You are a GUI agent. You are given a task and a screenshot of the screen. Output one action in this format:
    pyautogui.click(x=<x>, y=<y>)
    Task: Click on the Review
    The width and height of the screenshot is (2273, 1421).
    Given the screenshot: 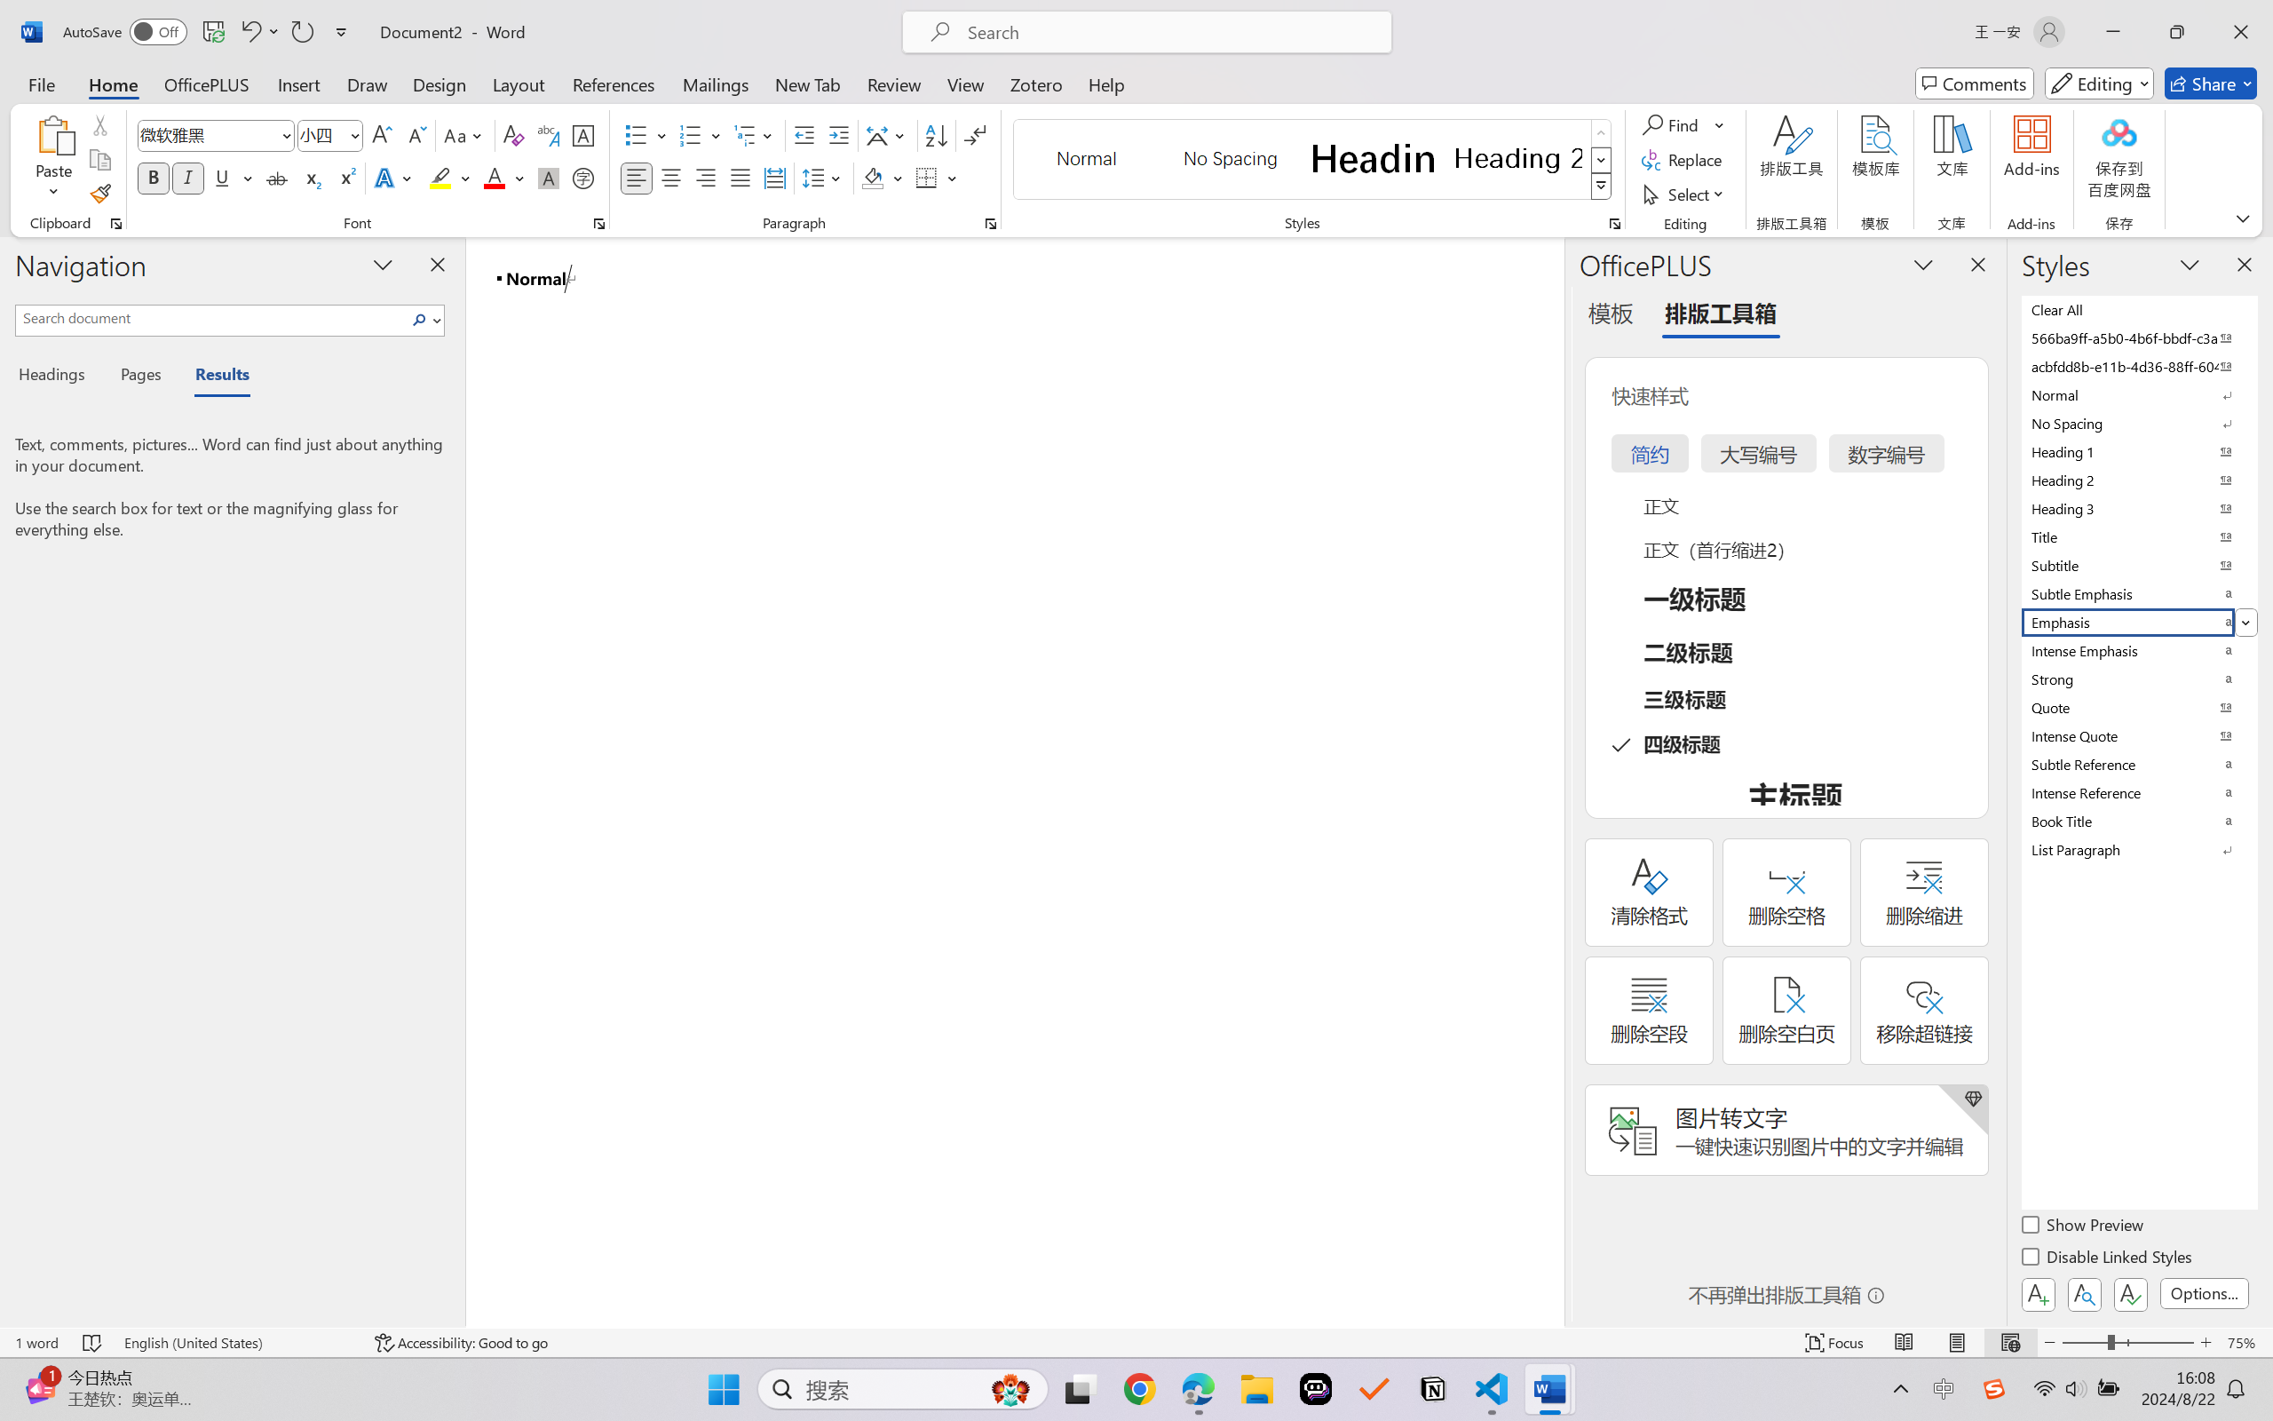 What is the action you would take?
    pyautogui.click(x=894, y=83)
    